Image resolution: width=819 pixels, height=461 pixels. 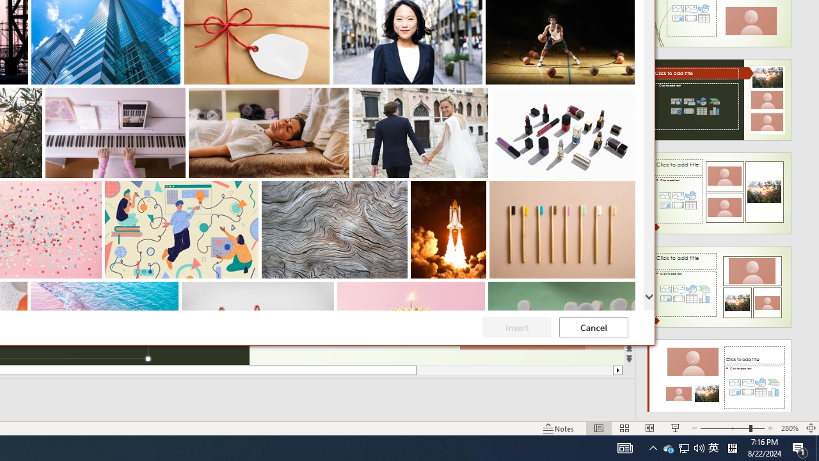 I want to click on Zoom 280%, so click(x=668, y=448).